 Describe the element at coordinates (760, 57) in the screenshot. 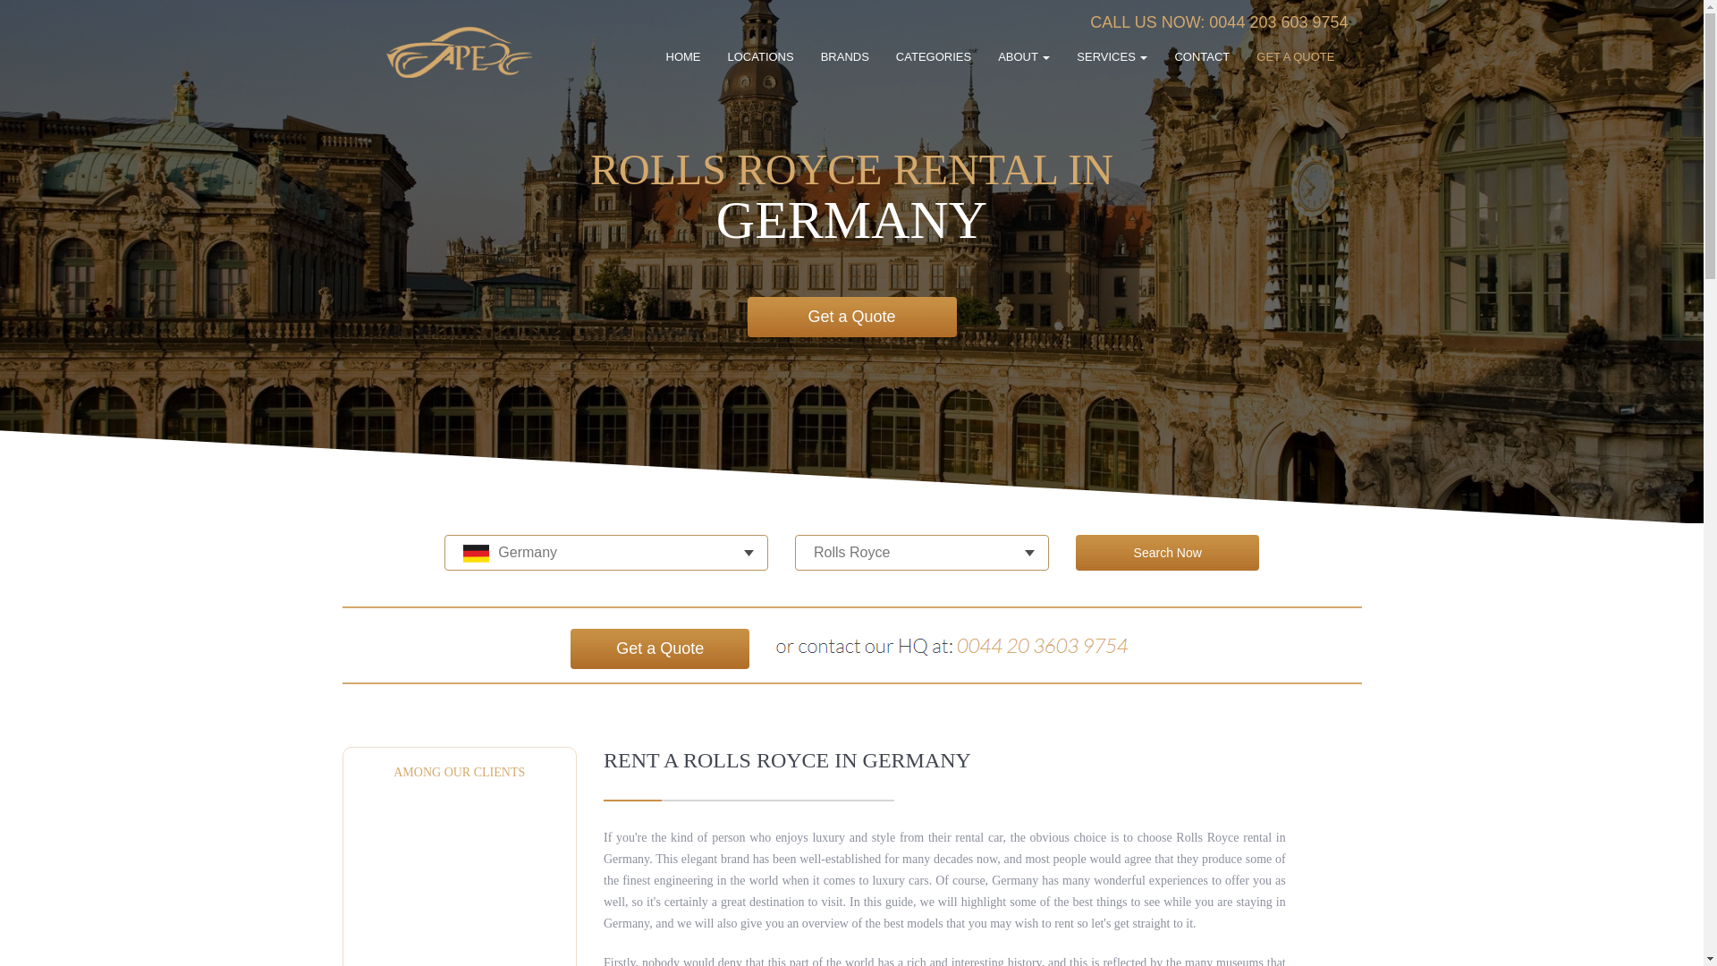

I see `LOCATIONS` at that location.